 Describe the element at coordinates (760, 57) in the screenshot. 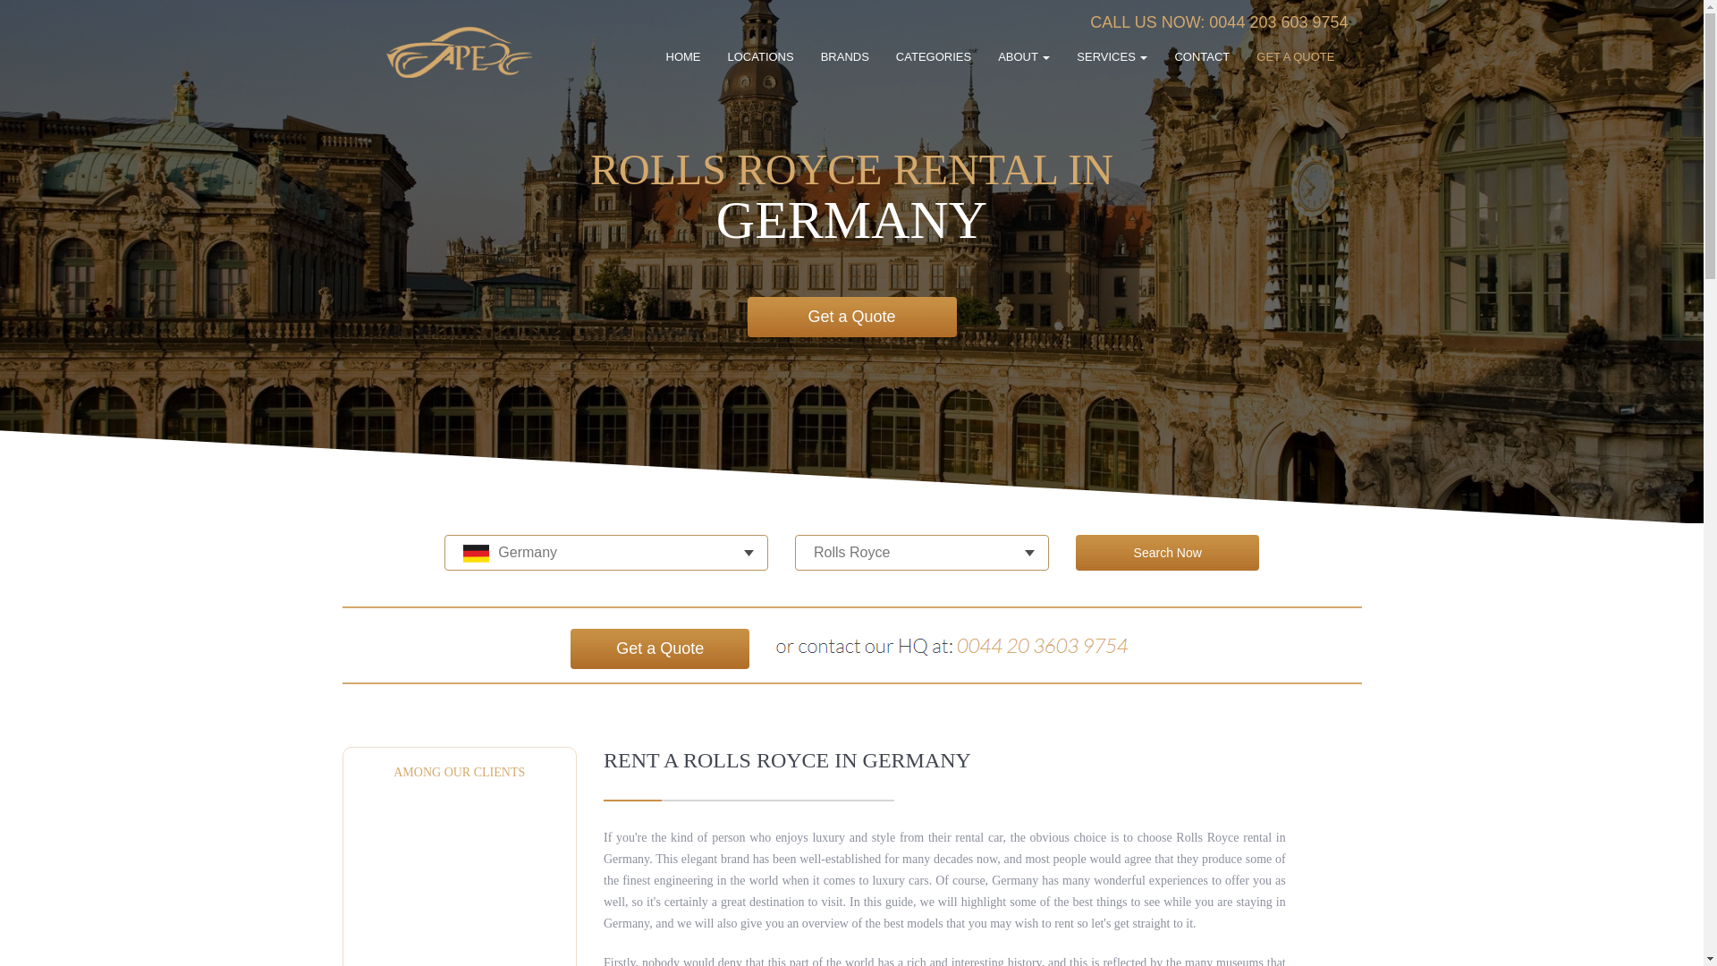

I see `LOCATIONS` at that location.